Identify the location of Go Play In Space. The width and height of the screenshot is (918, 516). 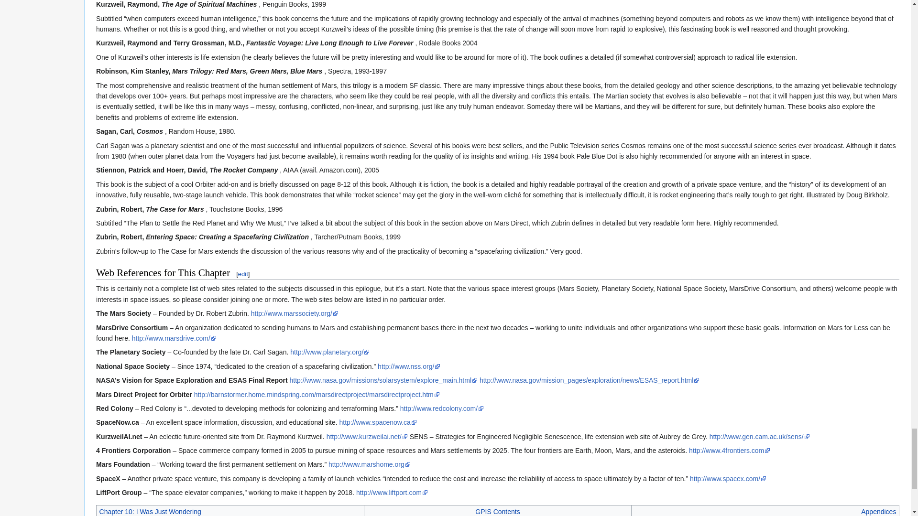
(497, 511).